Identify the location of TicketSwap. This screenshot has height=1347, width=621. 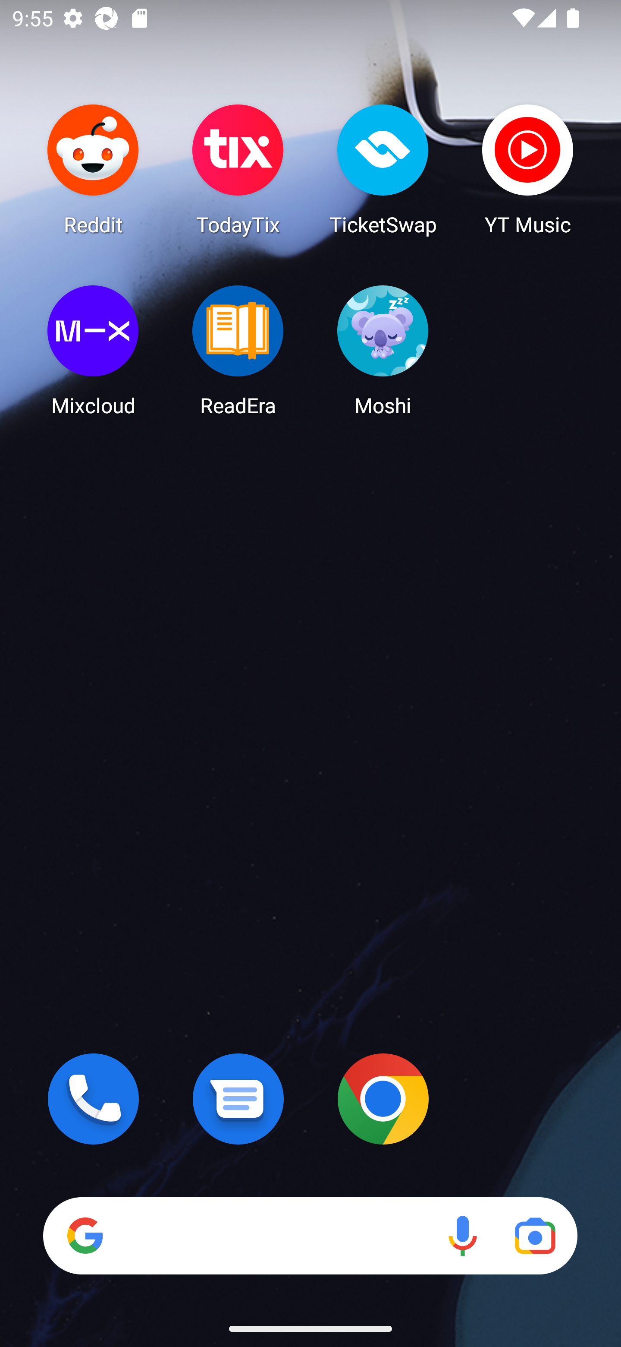
(383, 169).